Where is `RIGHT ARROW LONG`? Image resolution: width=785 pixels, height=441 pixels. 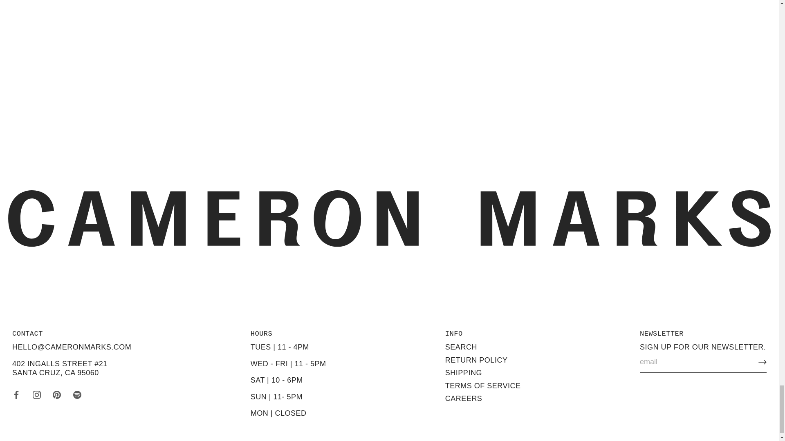 RIGHT ARROW LONG is located at coordinates (762, 362).